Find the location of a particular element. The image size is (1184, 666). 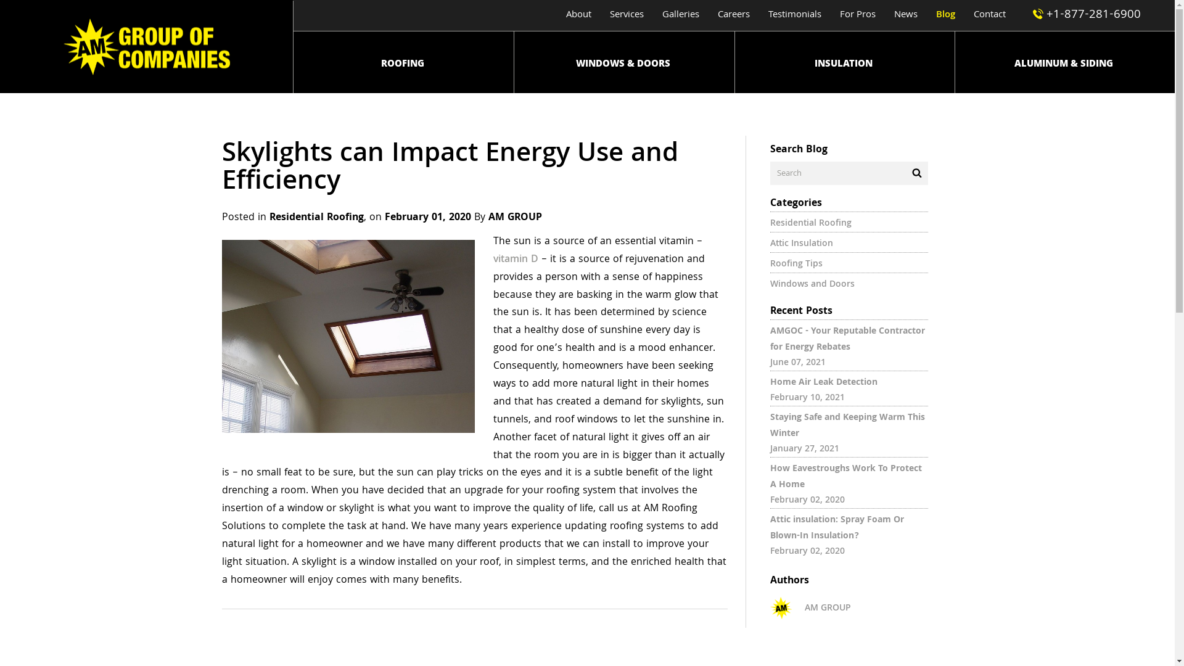

For Pros is located at coordinates (858, 15).